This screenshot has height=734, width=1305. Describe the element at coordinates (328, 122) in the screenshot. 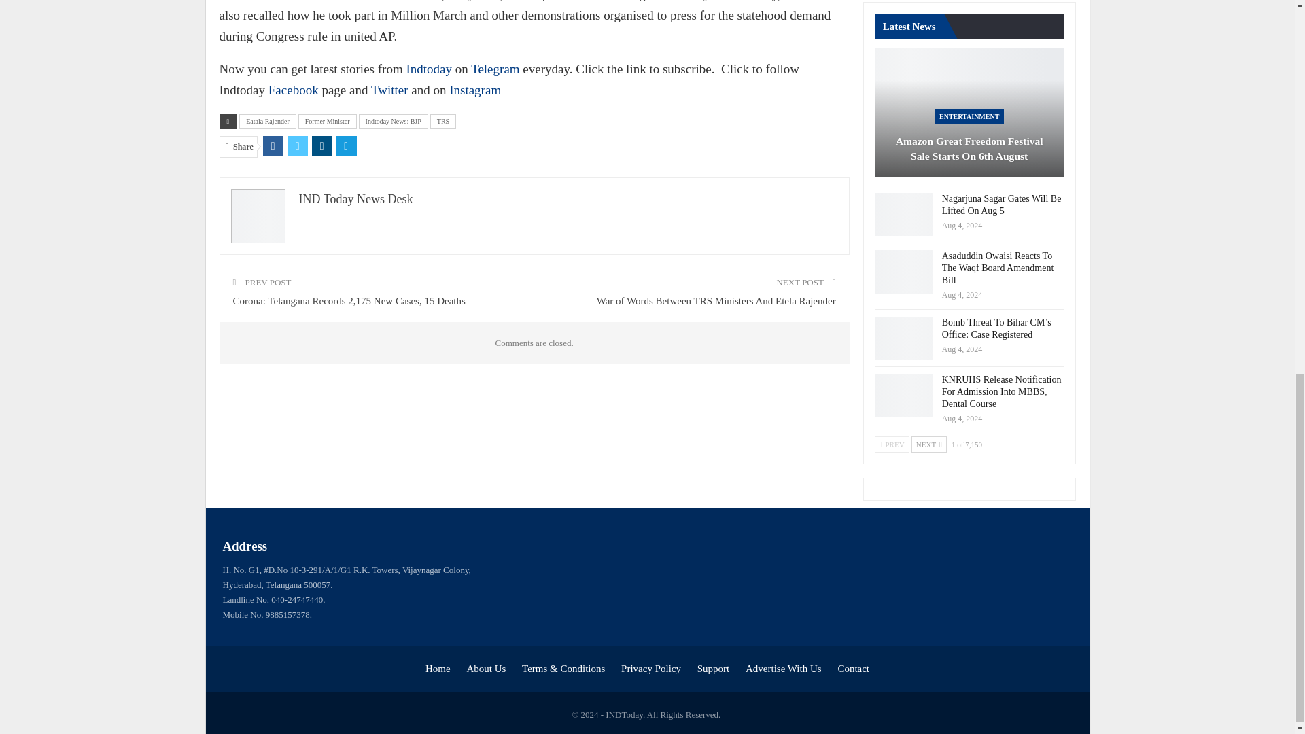

I see `Former Minister` at that location.